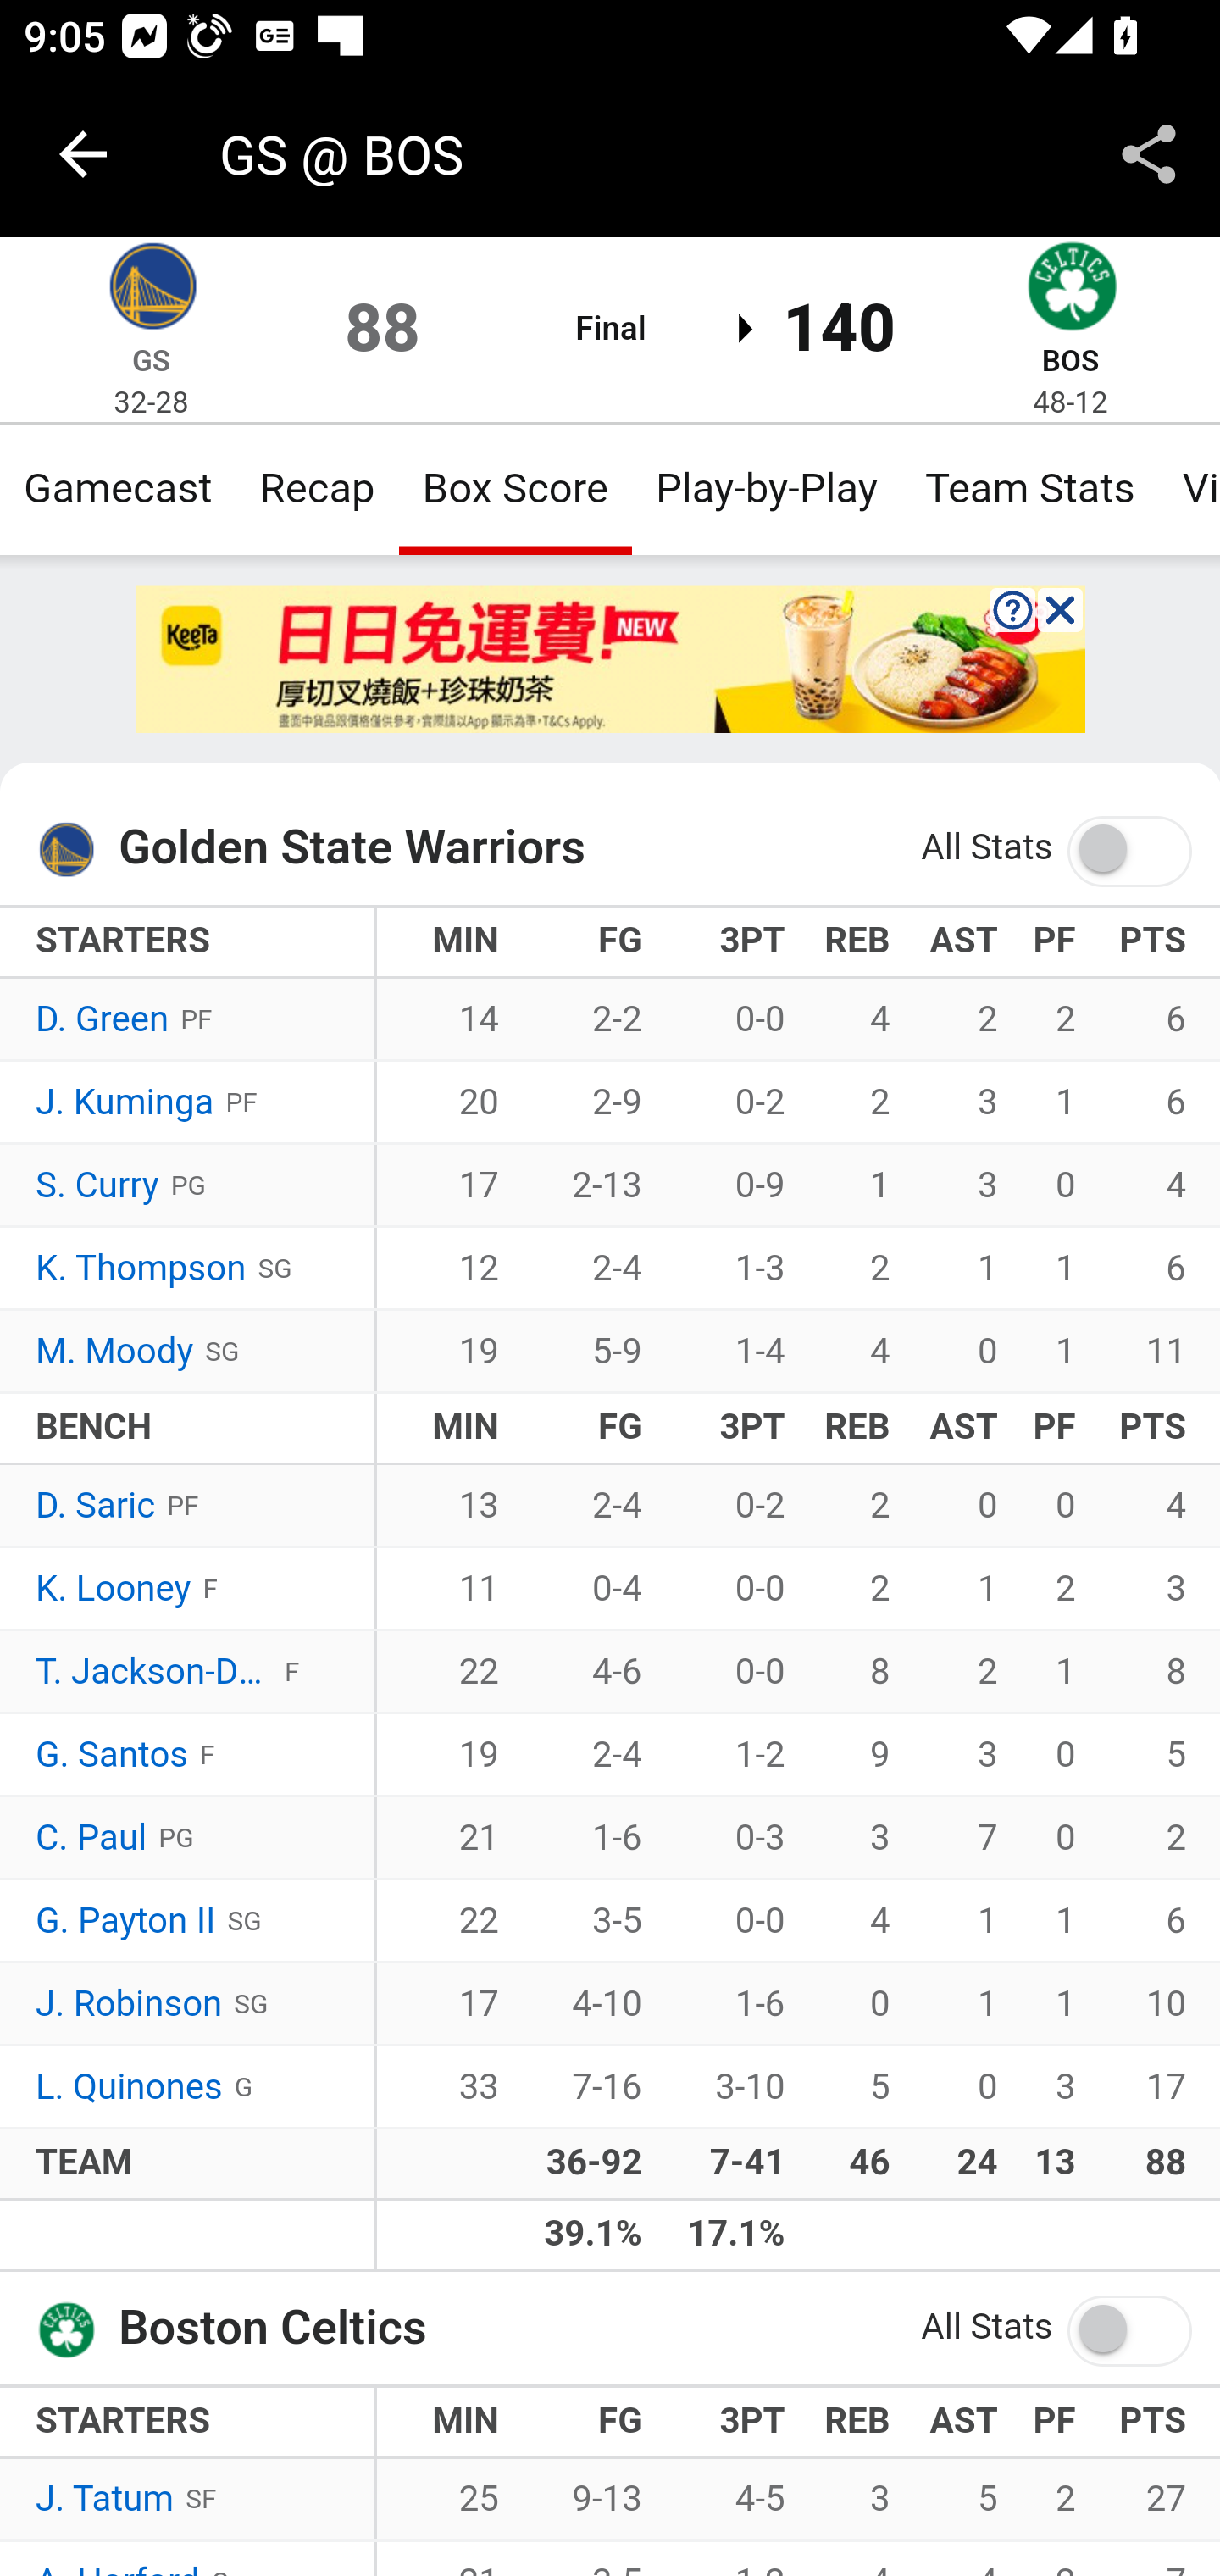  What do you see at coordinates (76, 849) in the screenshot?
I see `Golden State Warriors` at bounding box center [76, 849].